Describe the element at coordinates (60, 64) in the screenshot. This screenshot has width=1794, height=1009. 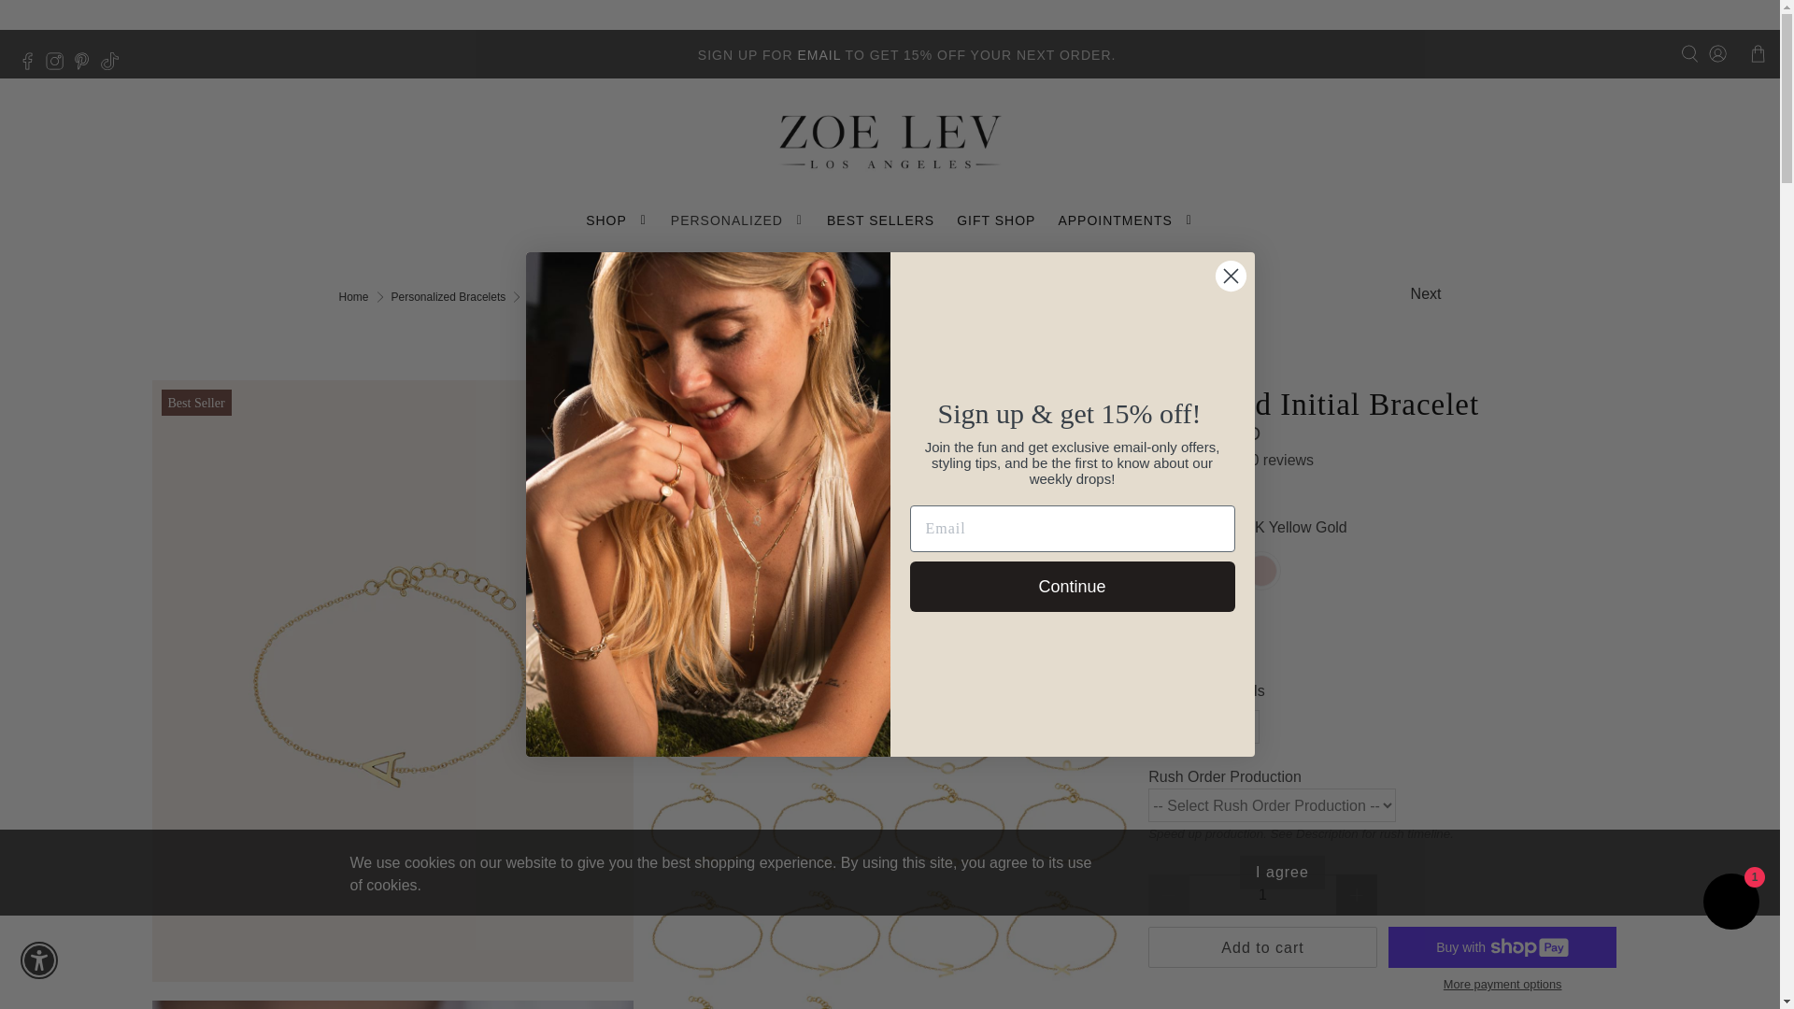
I see `Zoe Lev Jewelry  on Instagram` at that location.